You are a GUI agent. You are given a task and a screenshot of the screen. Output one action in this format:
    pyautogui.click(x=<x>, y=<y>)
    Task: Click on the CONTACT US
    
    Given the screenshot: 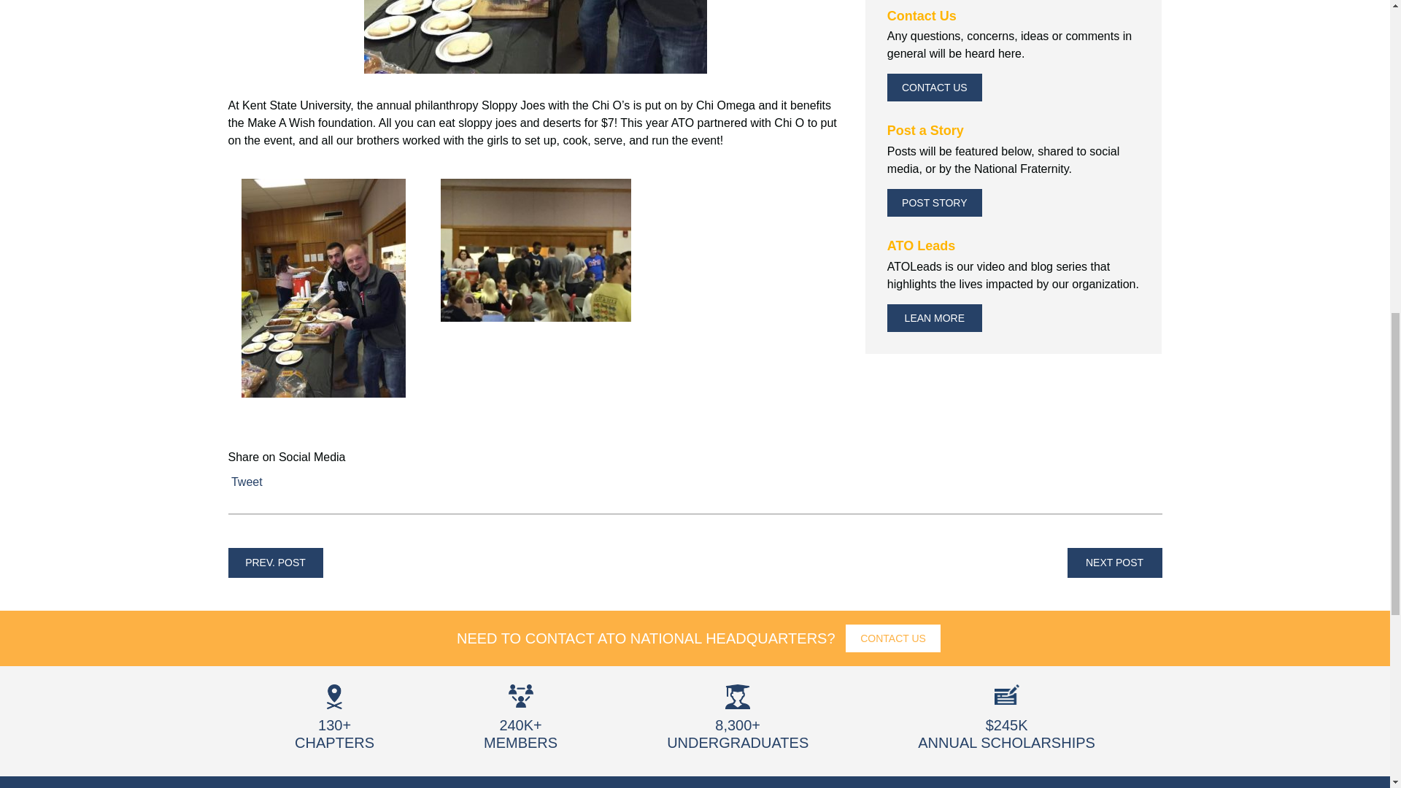 What is the action you would take?
    pyautogui.click(x=934, y=88)
    